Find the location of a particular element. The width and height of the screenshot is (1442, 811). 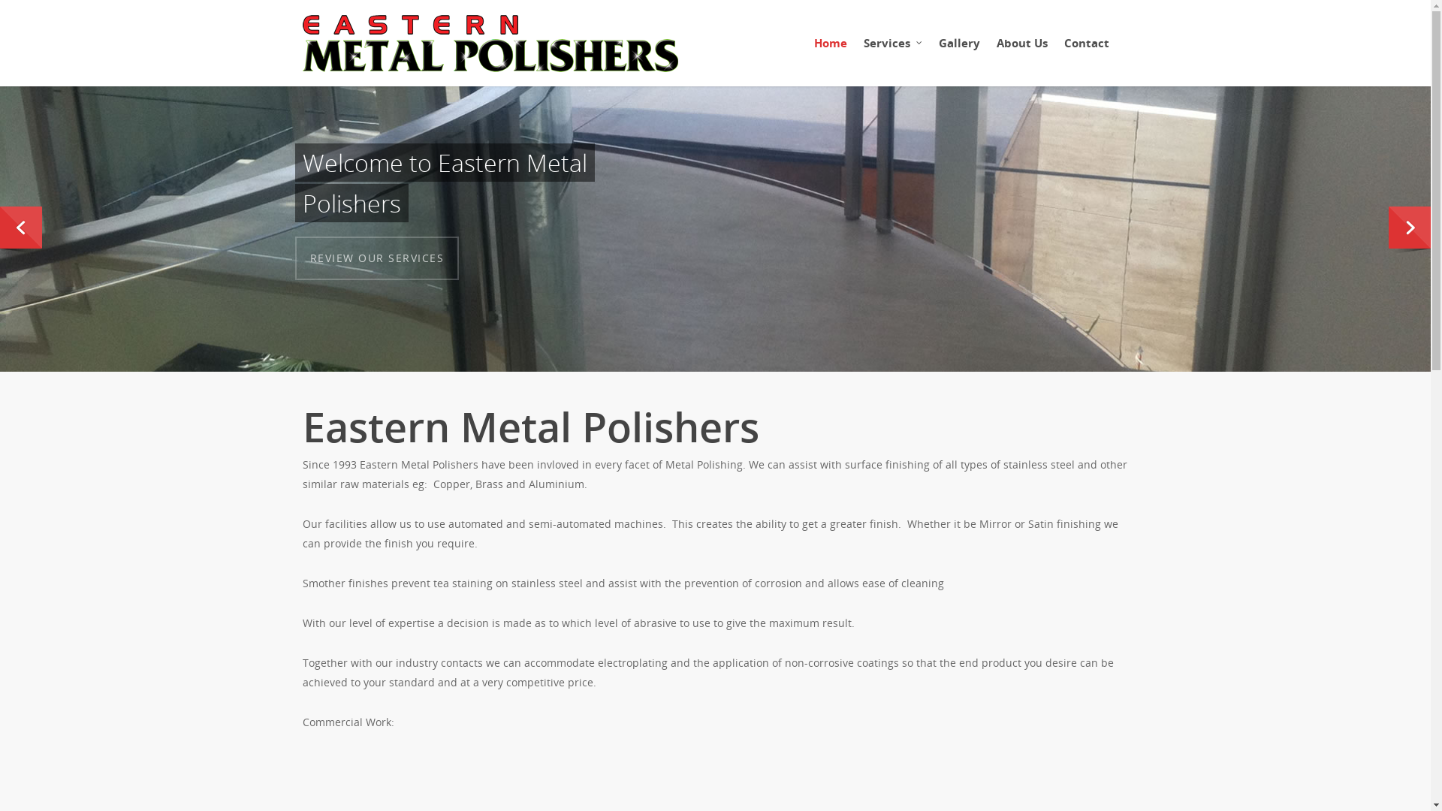

About Us is located at coordinates (1021, 51).